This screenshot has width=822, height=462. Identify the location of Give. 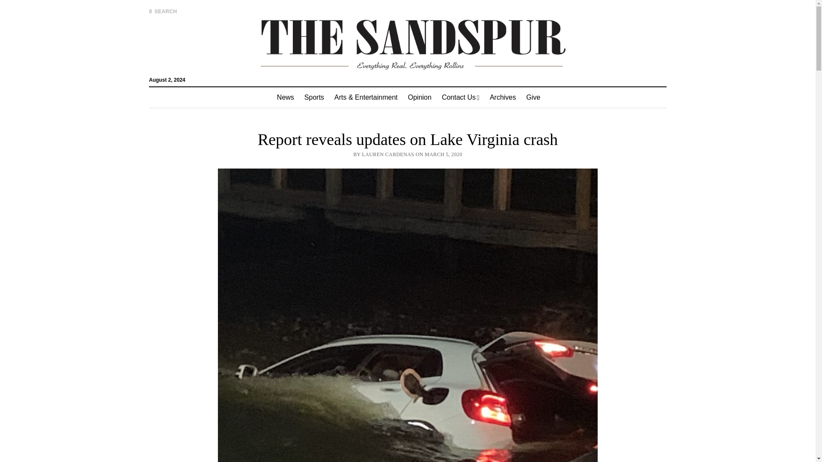
(533, 98).